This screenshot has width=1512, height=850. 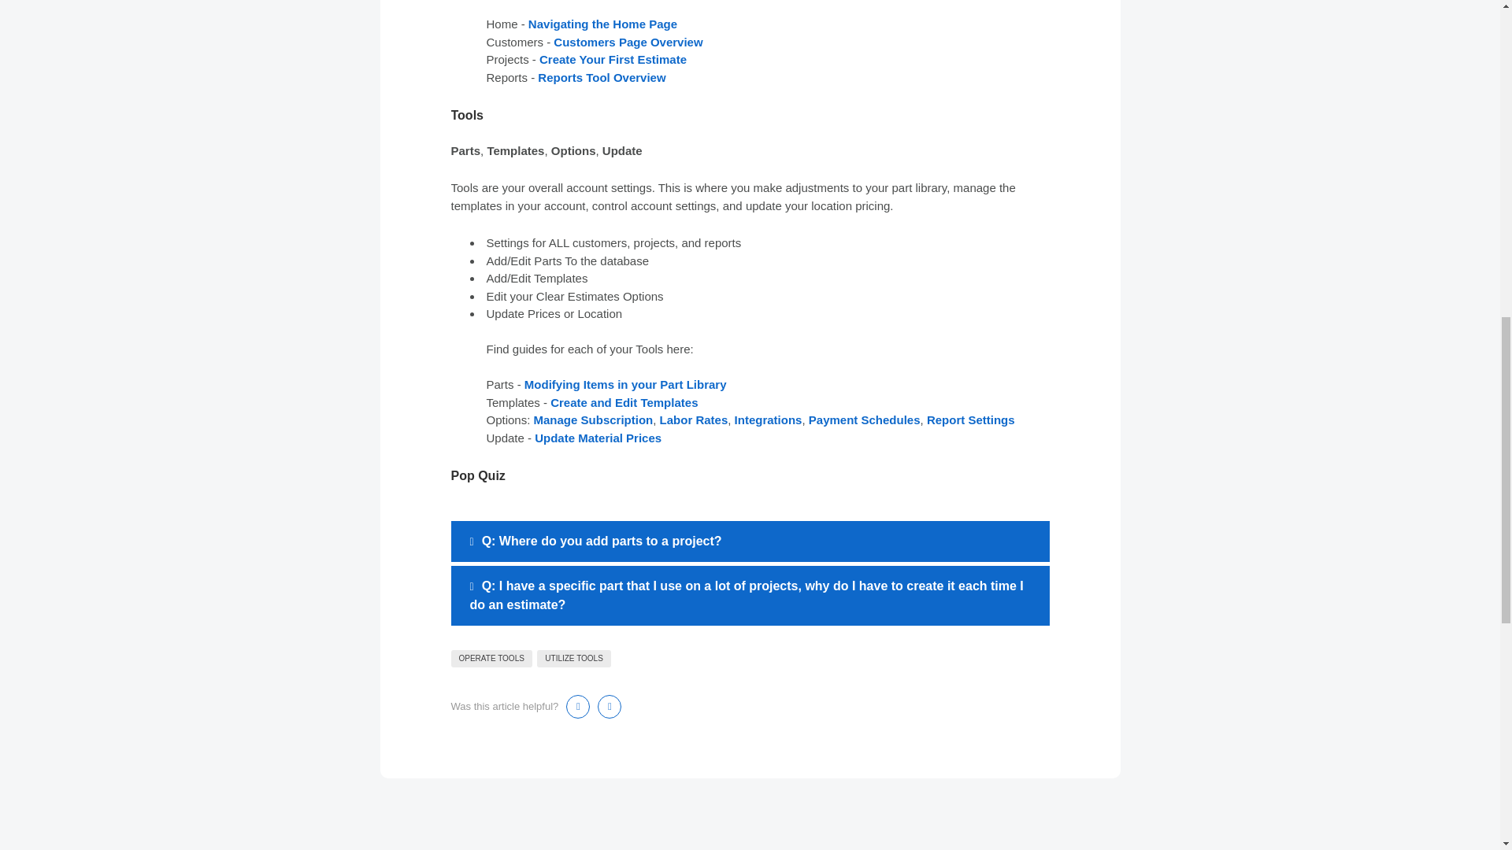 I want to click on Create Your First Estimate , so click(x=614, y=59).